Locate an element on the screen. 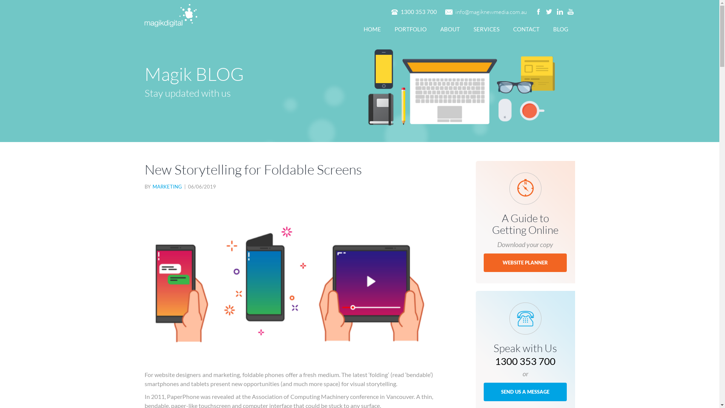 This screenshot has height=408, width=725. HOME is located at coordinates (372, 29).